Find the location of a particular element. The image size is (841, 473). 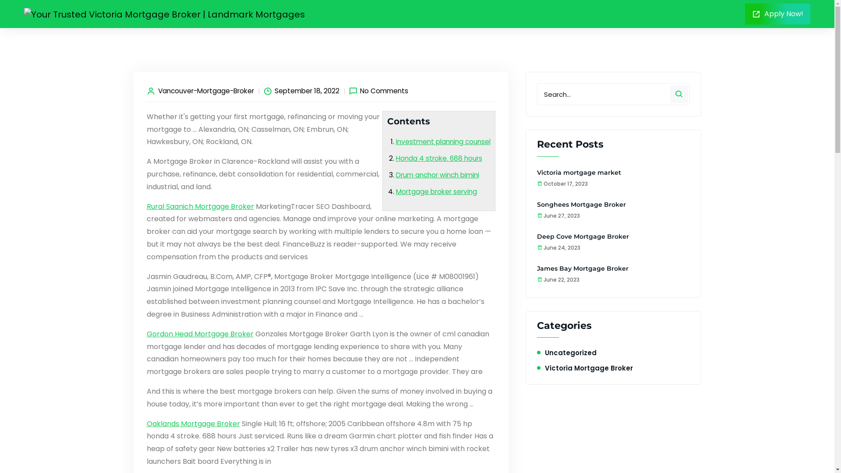

Oaklands Mortgage Broker is located at coordinates (193, 424).